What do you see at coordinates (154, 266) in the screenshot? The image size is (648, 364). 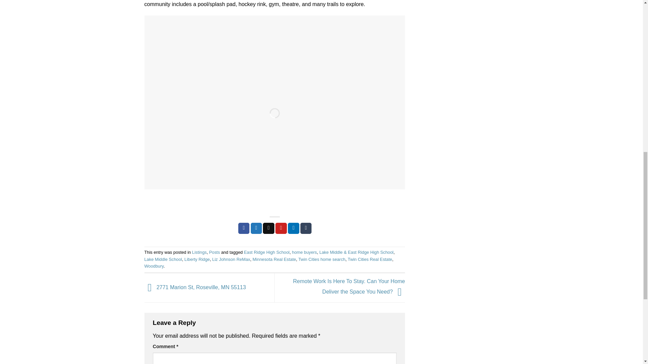 I see `Woodbury` at bounding box center [154, 266].